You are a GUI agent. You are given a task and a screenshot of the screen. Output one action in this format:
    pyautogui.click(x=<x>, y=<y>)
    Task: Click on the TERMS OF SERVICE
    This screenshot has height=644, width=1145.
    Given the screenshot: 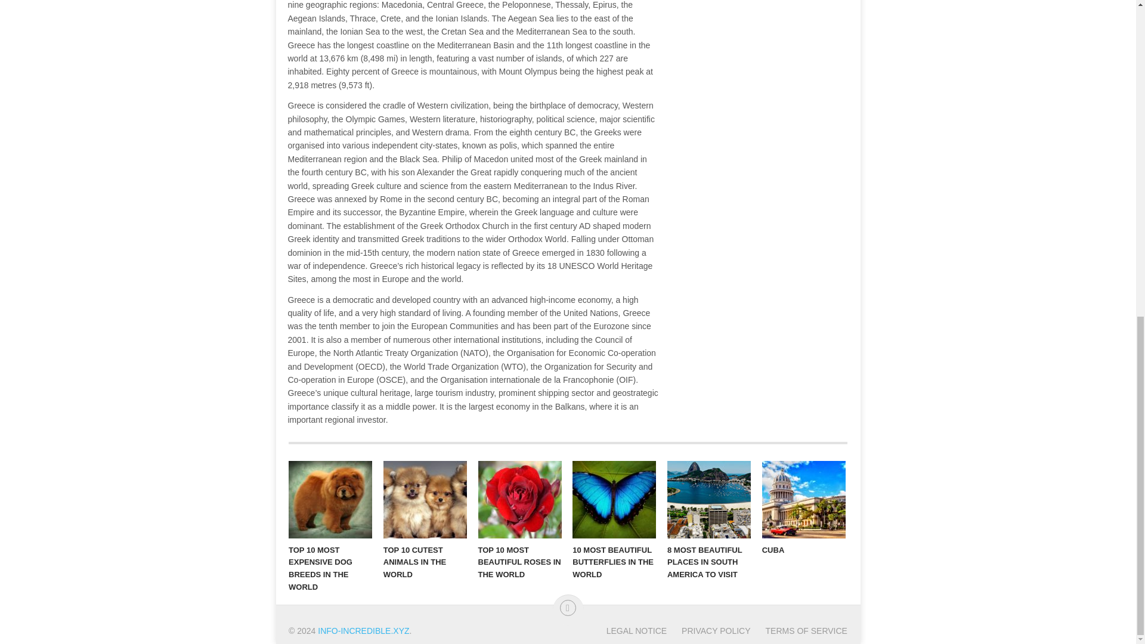 What is the action you would take?
    pyautogui.click(x=799, y=630)
    